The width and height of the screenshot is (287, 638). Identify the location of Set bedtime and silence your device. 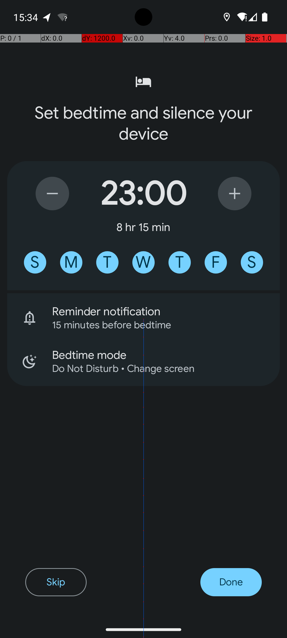
(143, 123).